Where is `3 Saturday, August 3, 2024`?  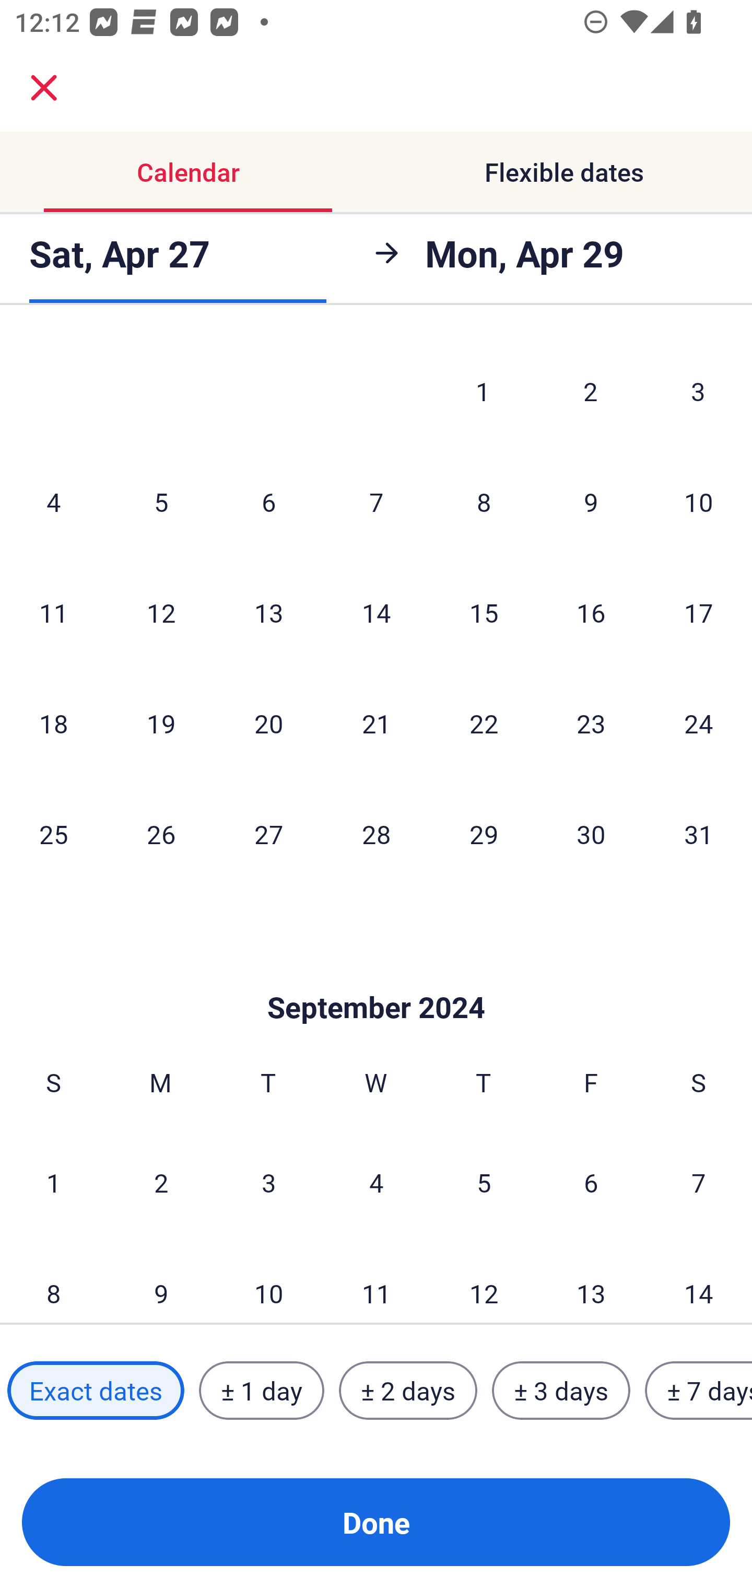
3 Saturday, August 3, 2024 is located at coordinates (698, 391).